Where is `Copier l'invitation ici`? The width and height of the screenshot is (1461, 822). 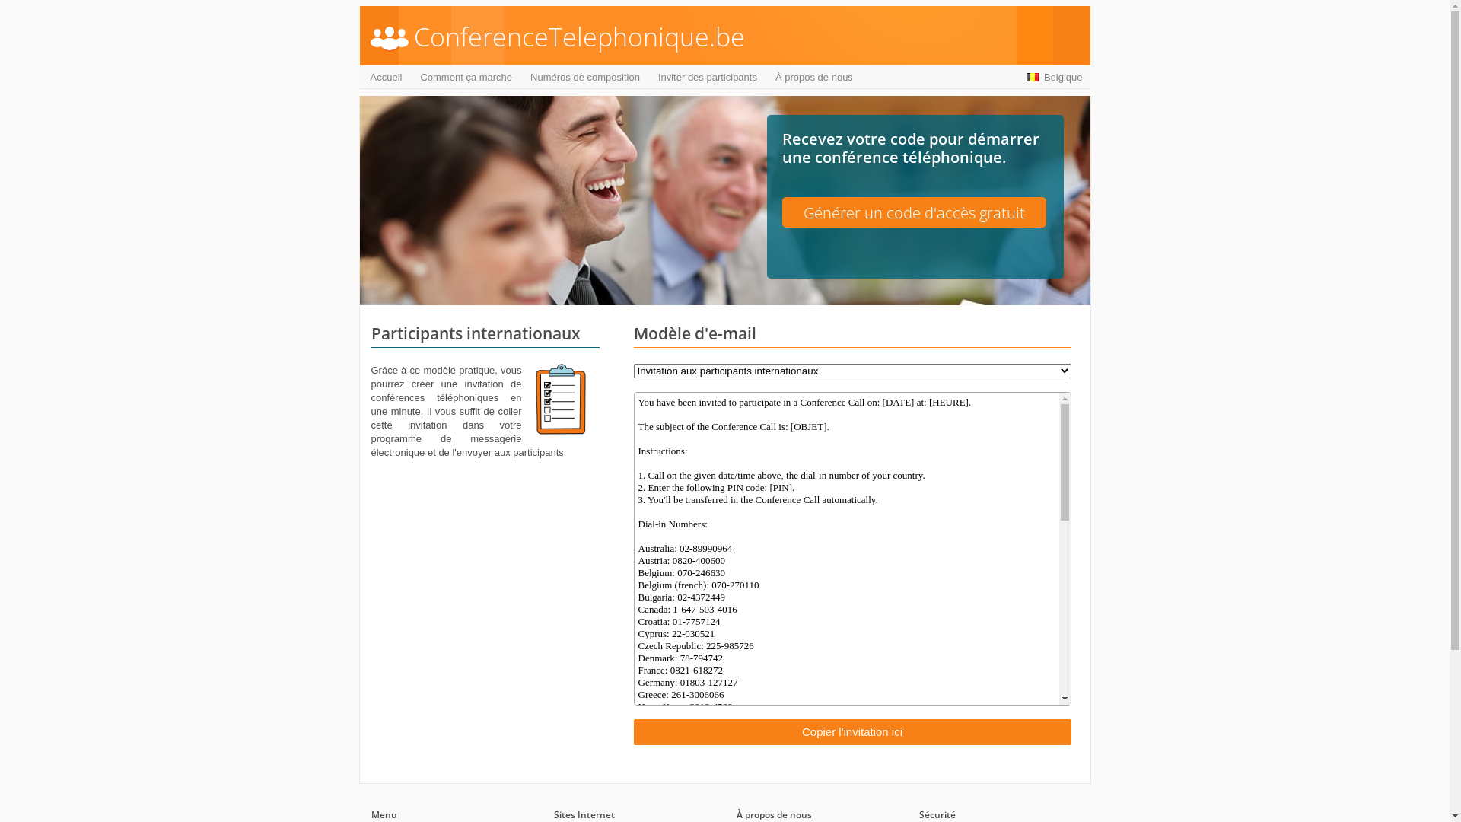
Copier l'invitation ici is located at coordinates (852, 732).